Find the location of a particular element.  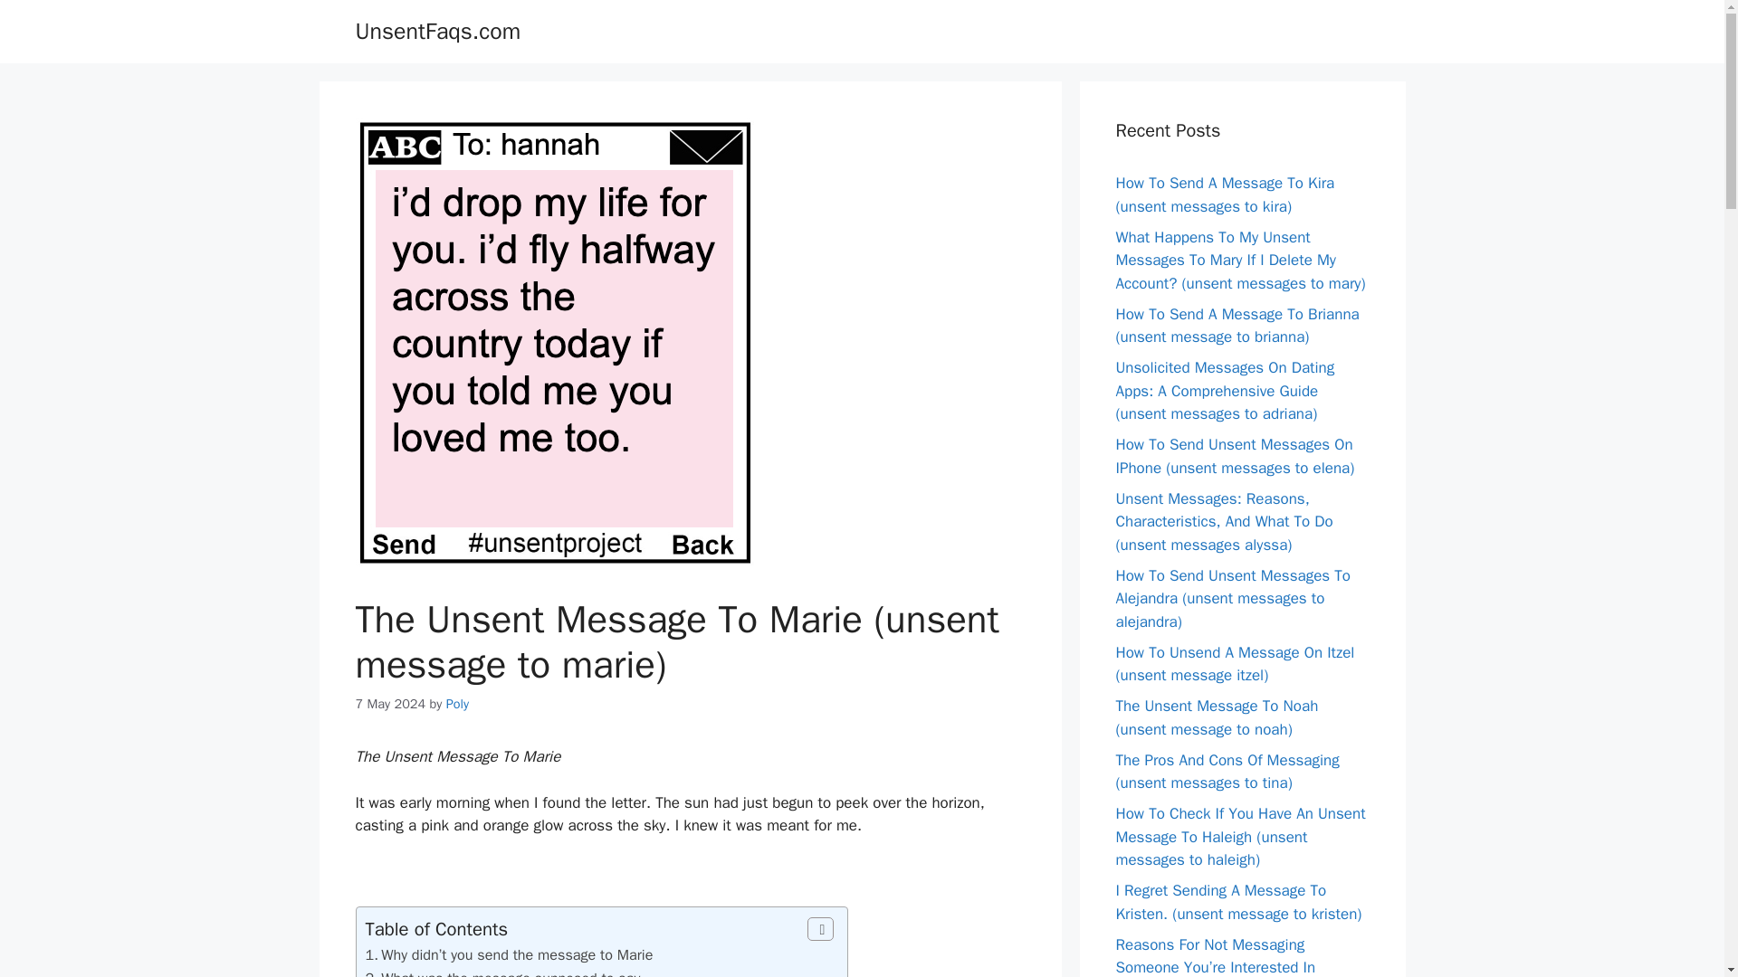

View all posts by Poly is located at coordinates (458, 704).